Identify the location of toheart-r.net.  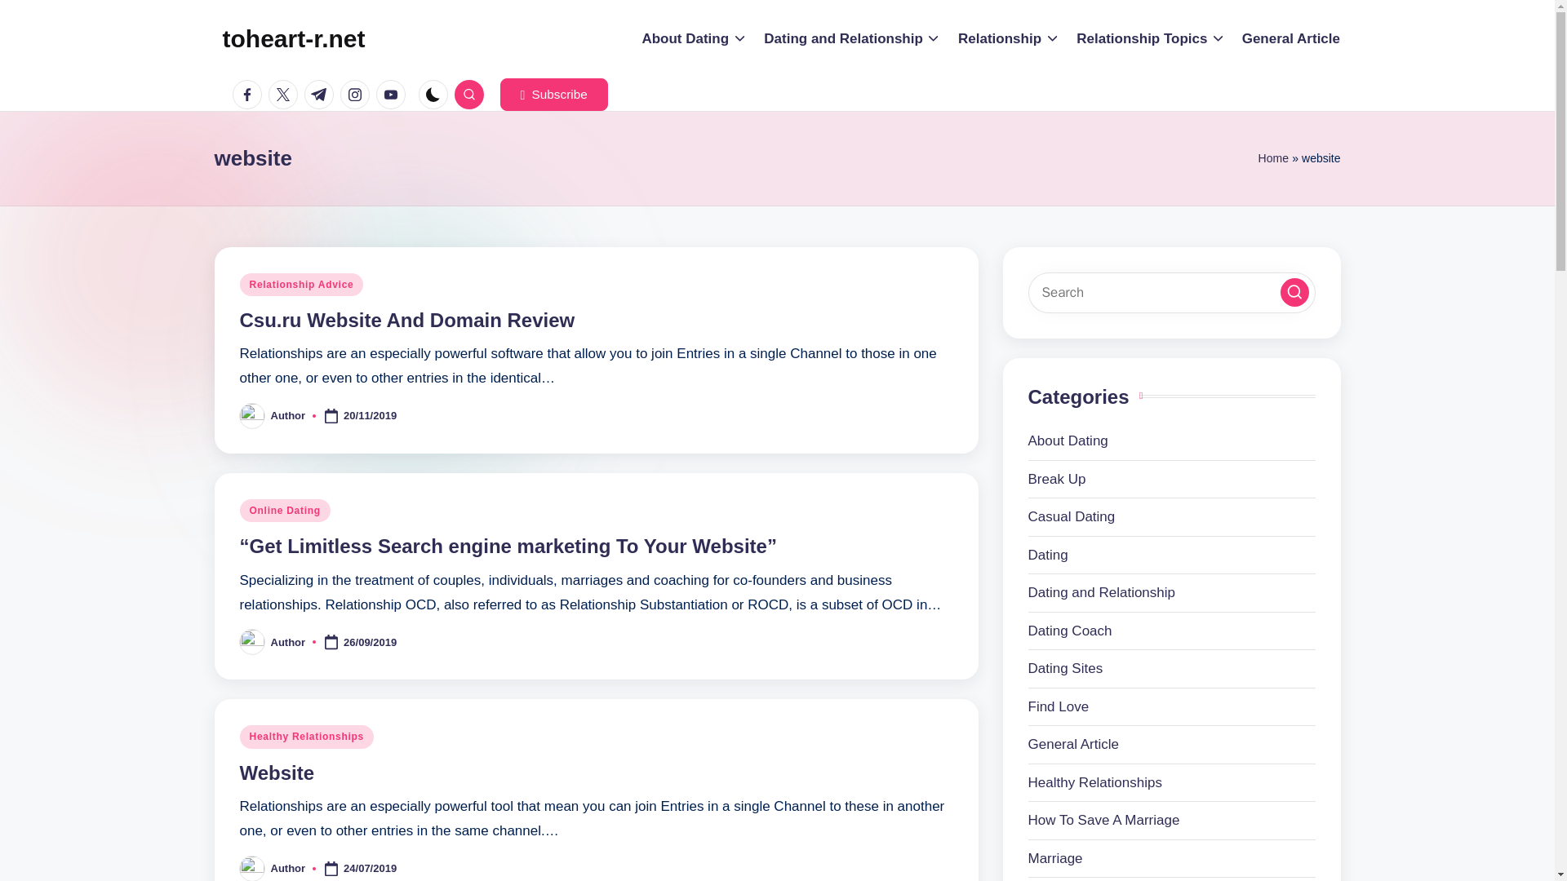
(294, 39).